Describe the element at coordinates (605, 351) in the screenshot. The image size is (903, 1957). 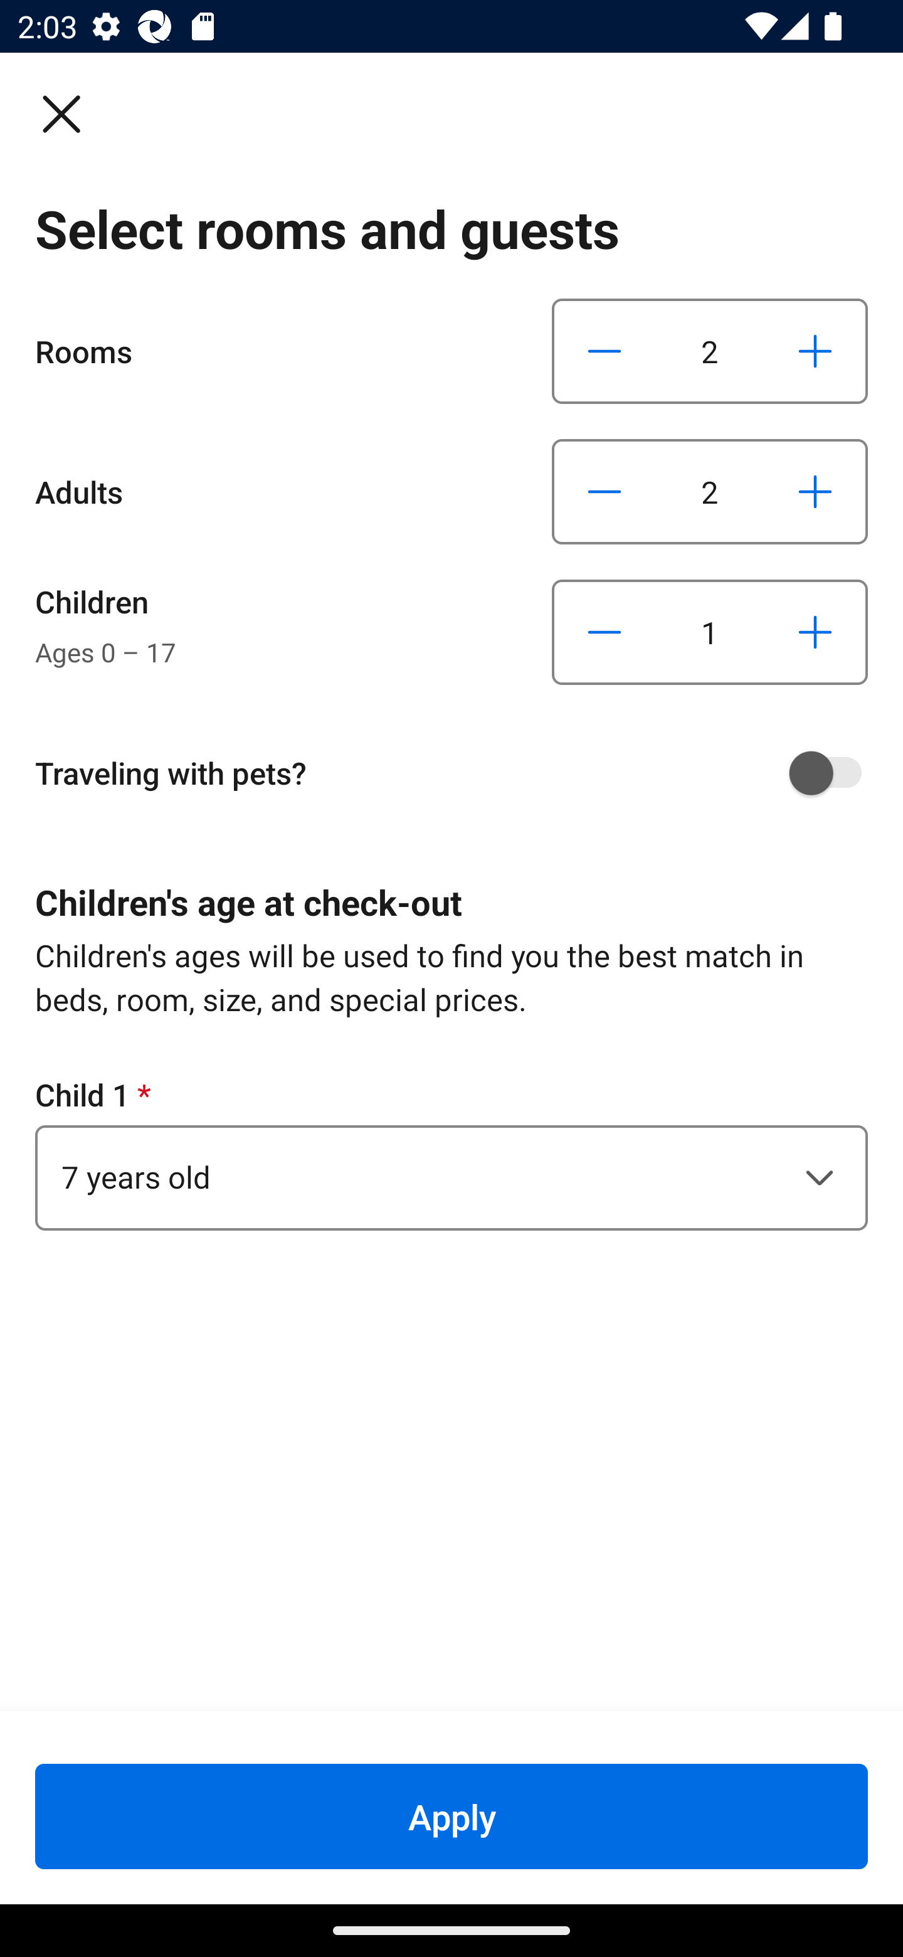
I see `Decrease` at that location.